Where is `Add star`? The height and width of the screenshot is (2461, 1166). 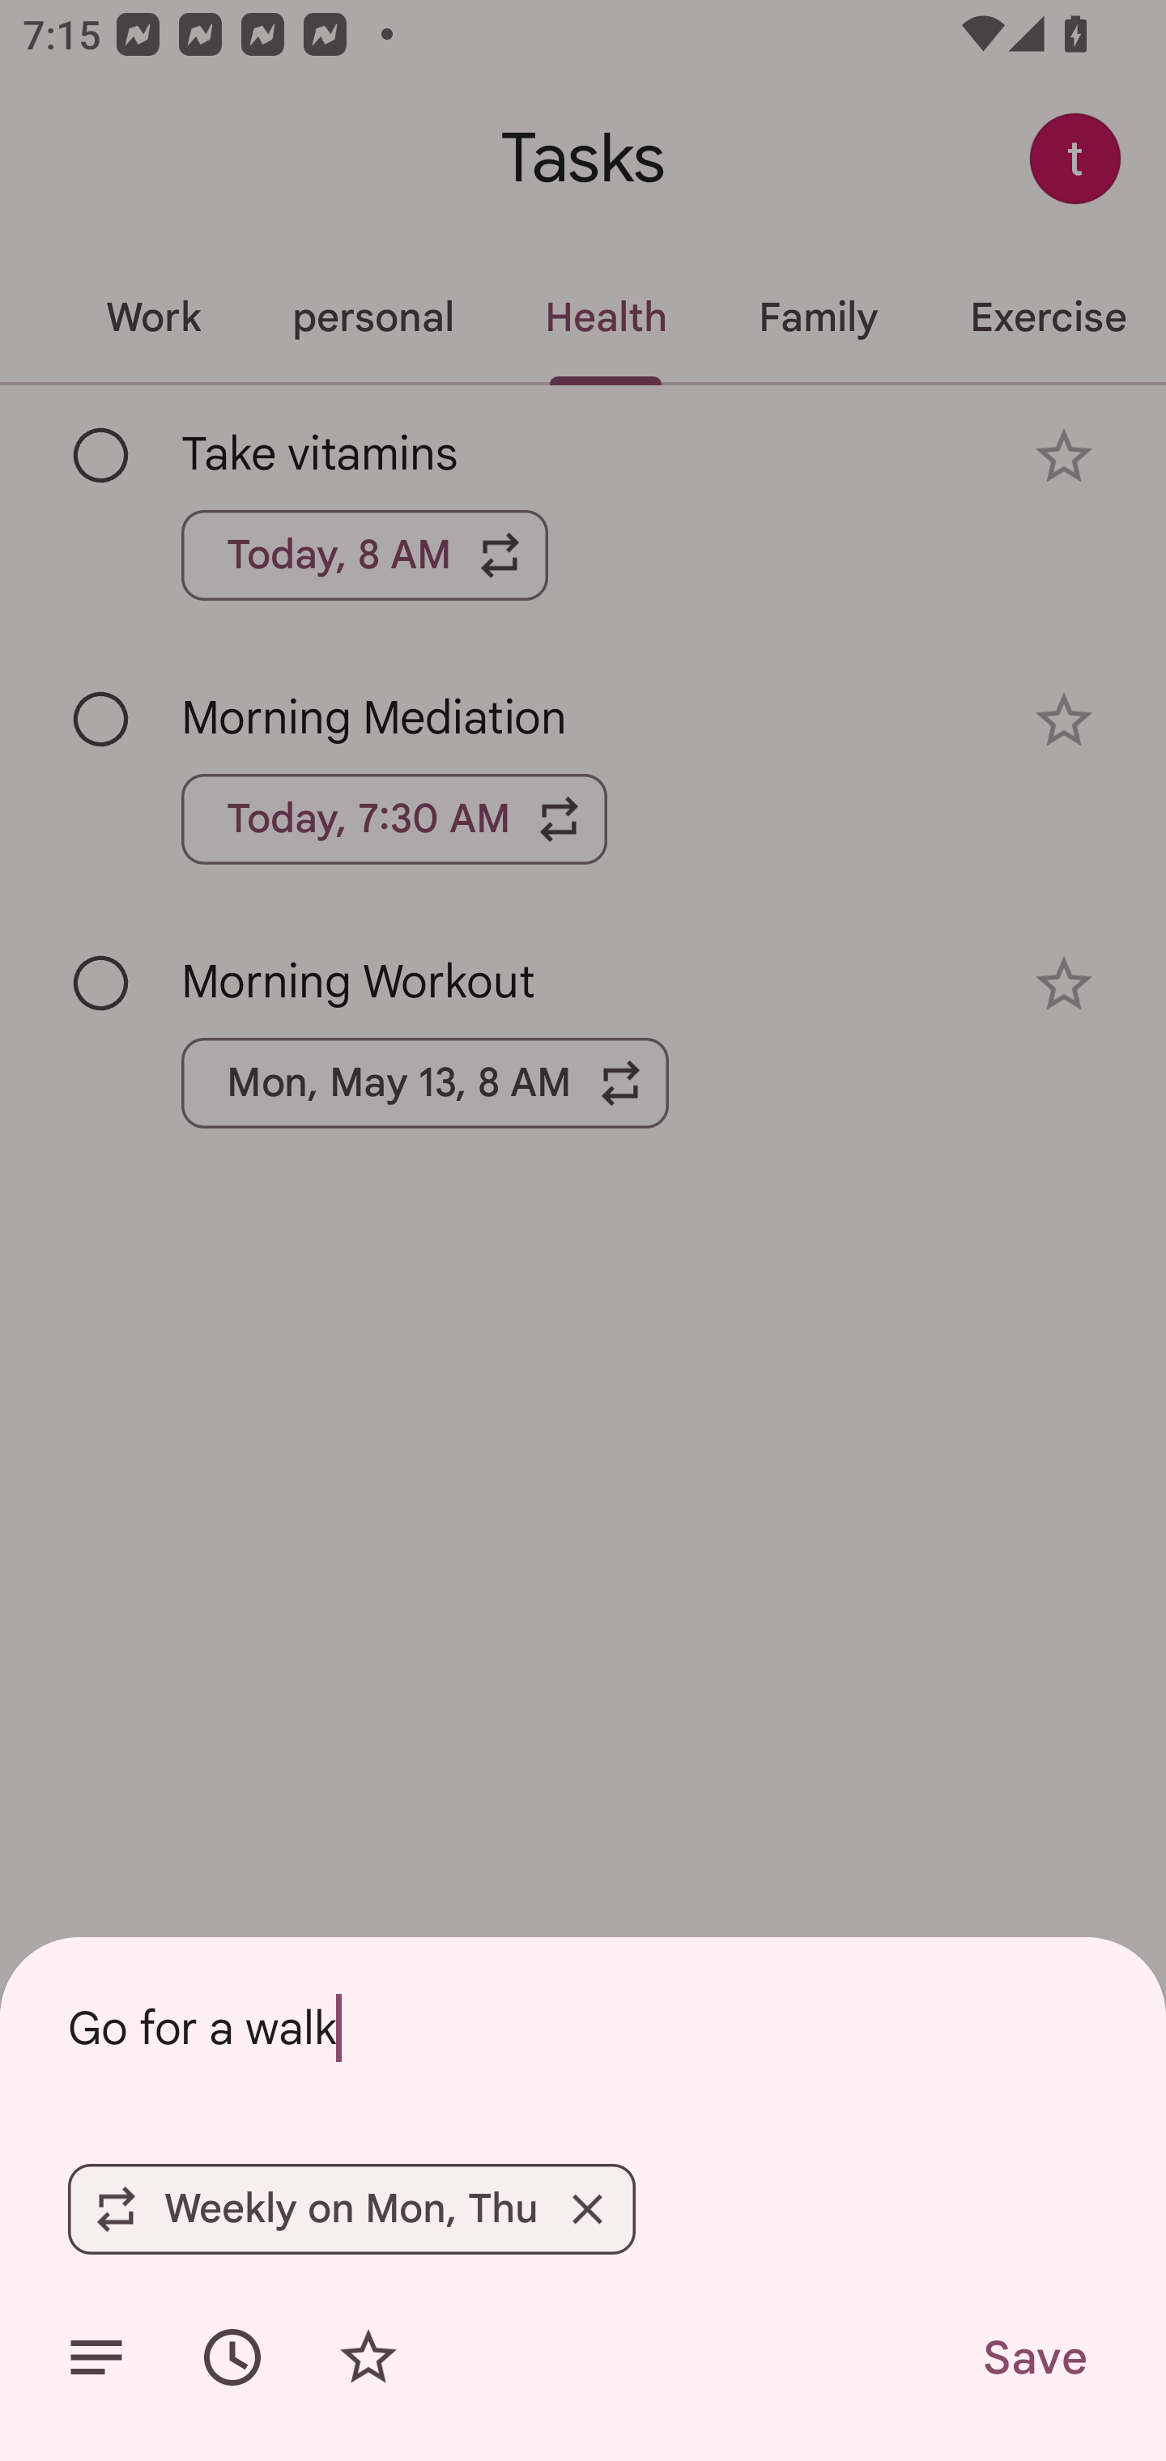
Add star is located at coordinates (368, 2357).